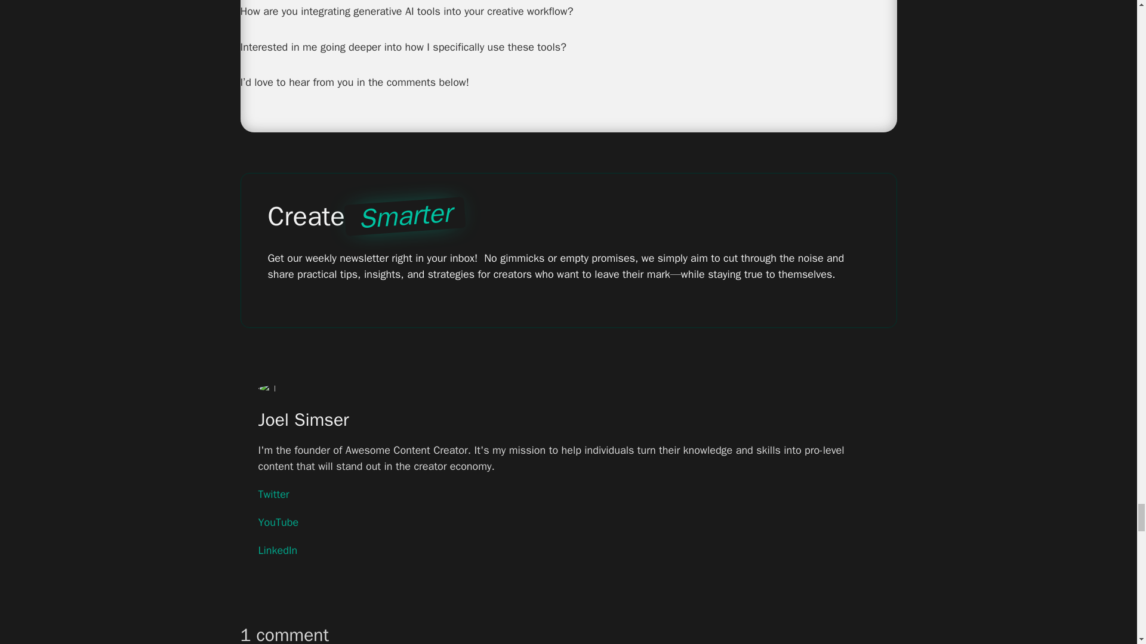  What do you see at coordinates (277, 551) in the screenshot?
I see `LinkedIn` at bounding box center [277, 551].